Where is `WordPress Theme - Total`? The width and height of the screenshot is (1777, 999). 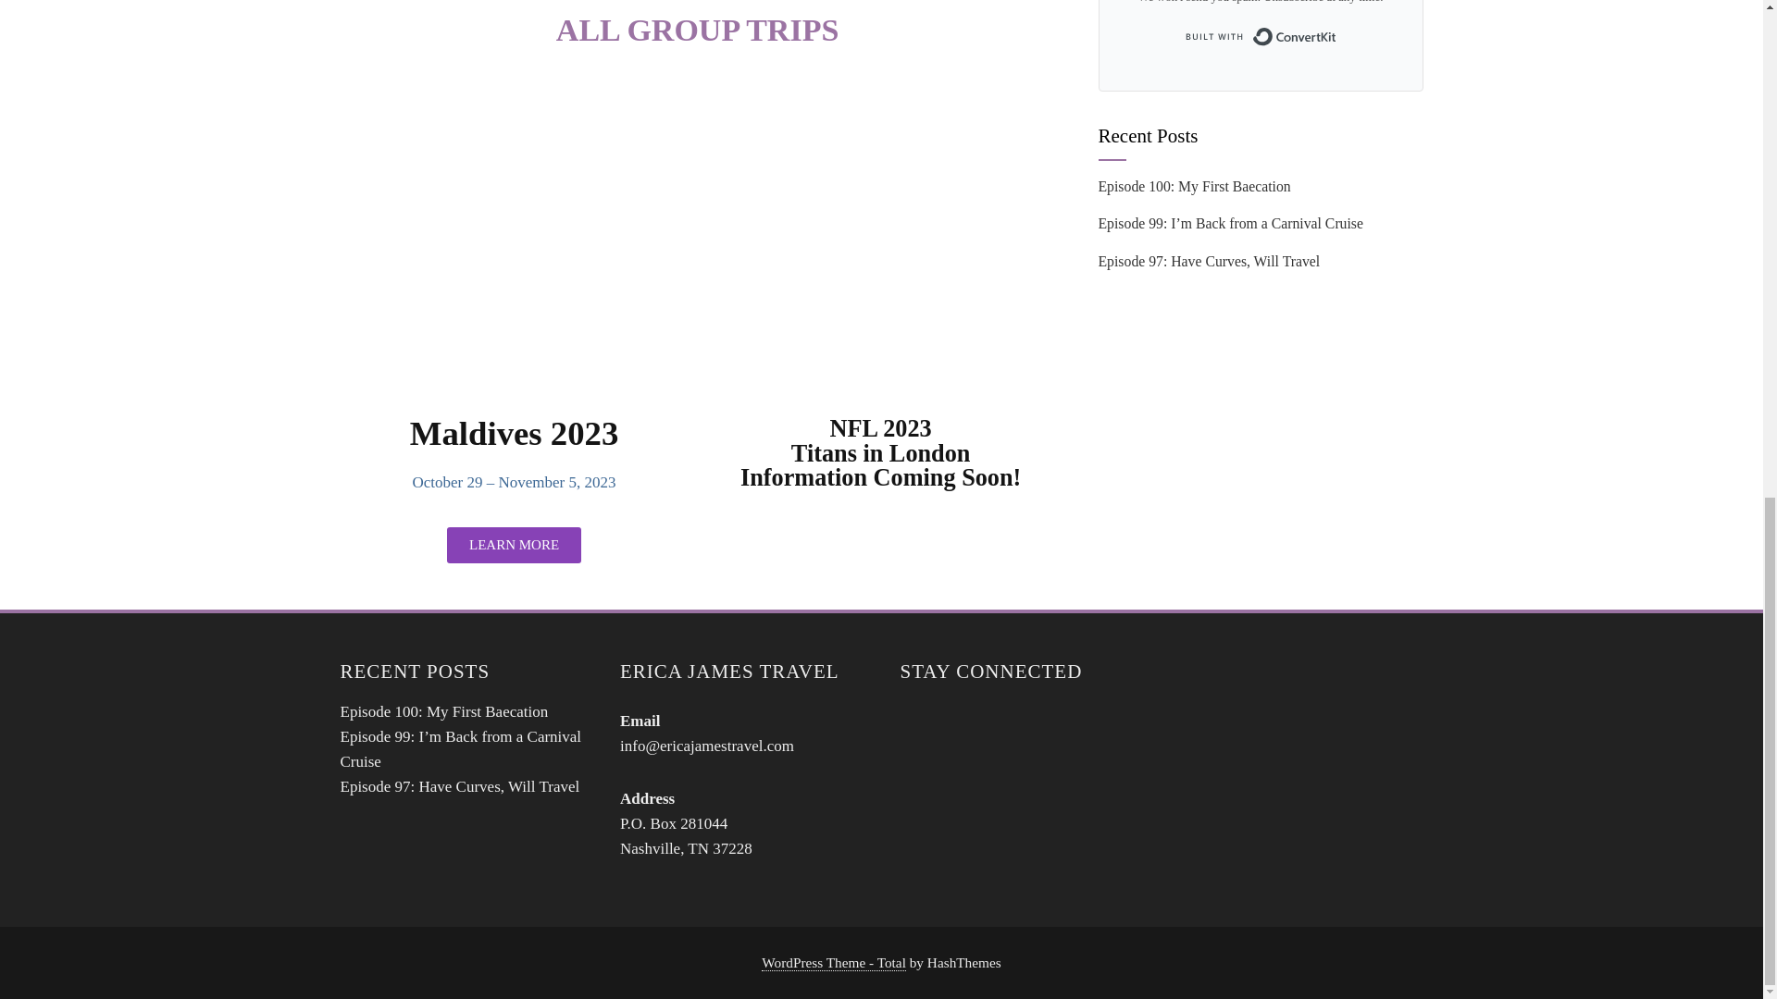 WordPress Theme - Total is located at coordinates (834, 962).